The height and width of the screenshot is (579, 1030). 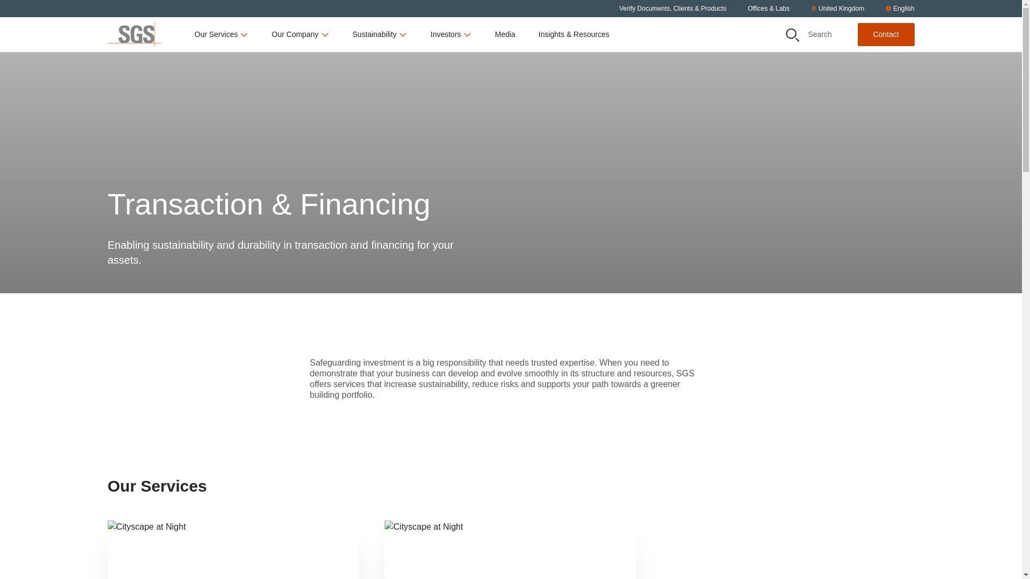 I want to click on Search, so click(x=792, y=34).